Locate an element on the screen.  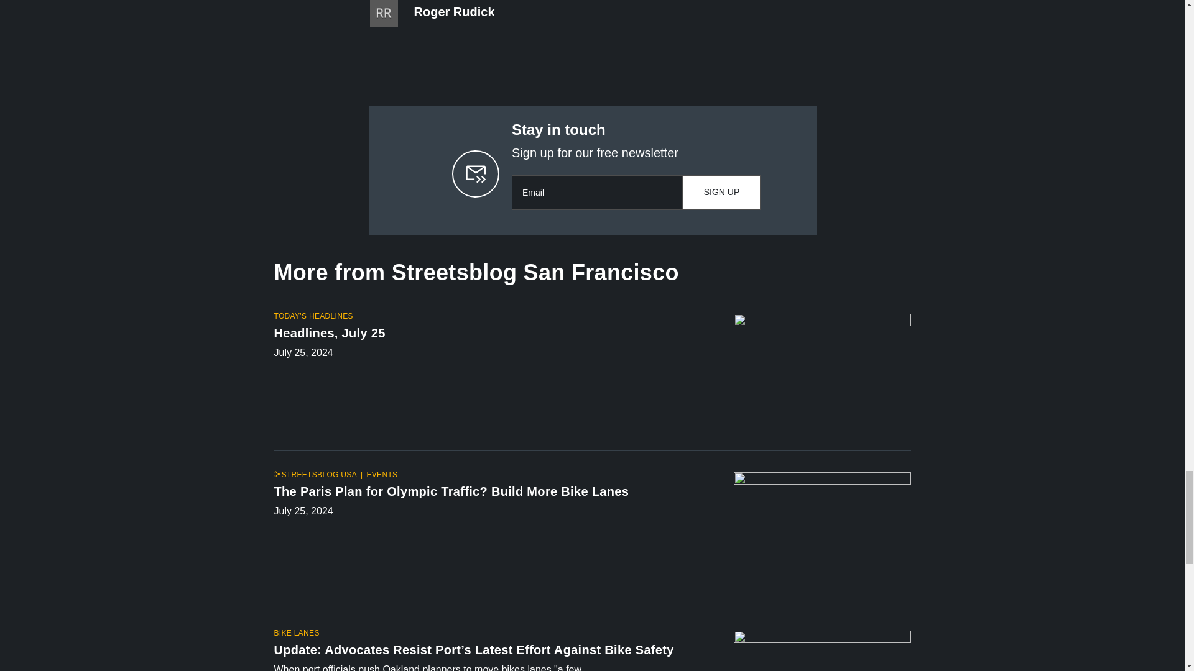
Roger Rudick is located at coordinates (455, 12).